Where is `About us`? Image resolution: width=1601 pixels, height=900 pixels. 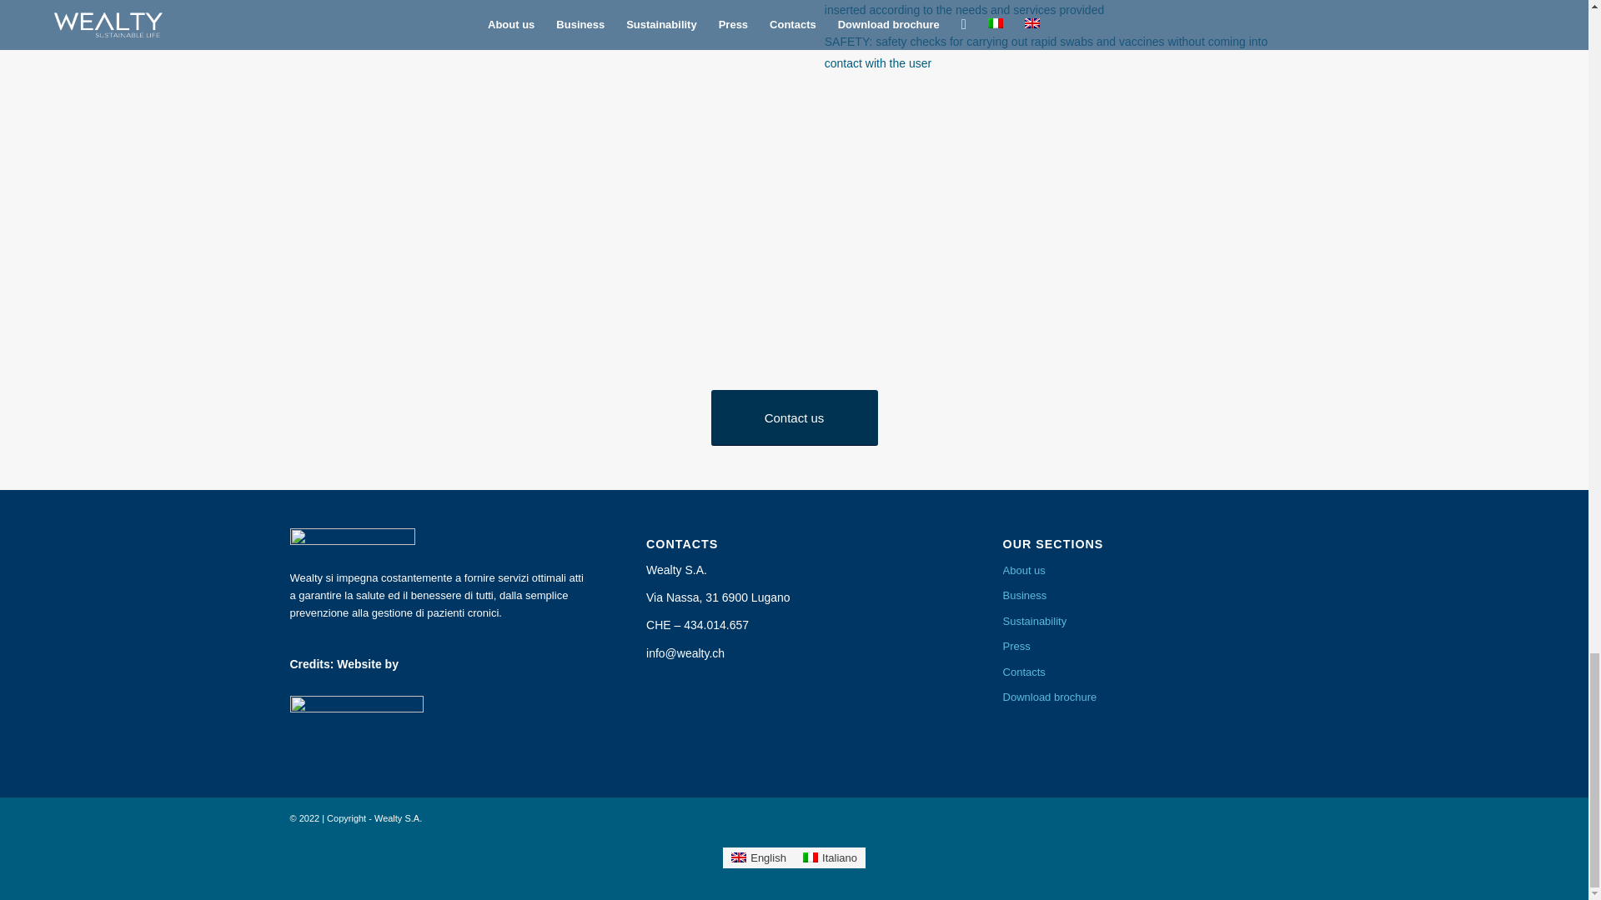 About us is located at coordinates (1151, 570).